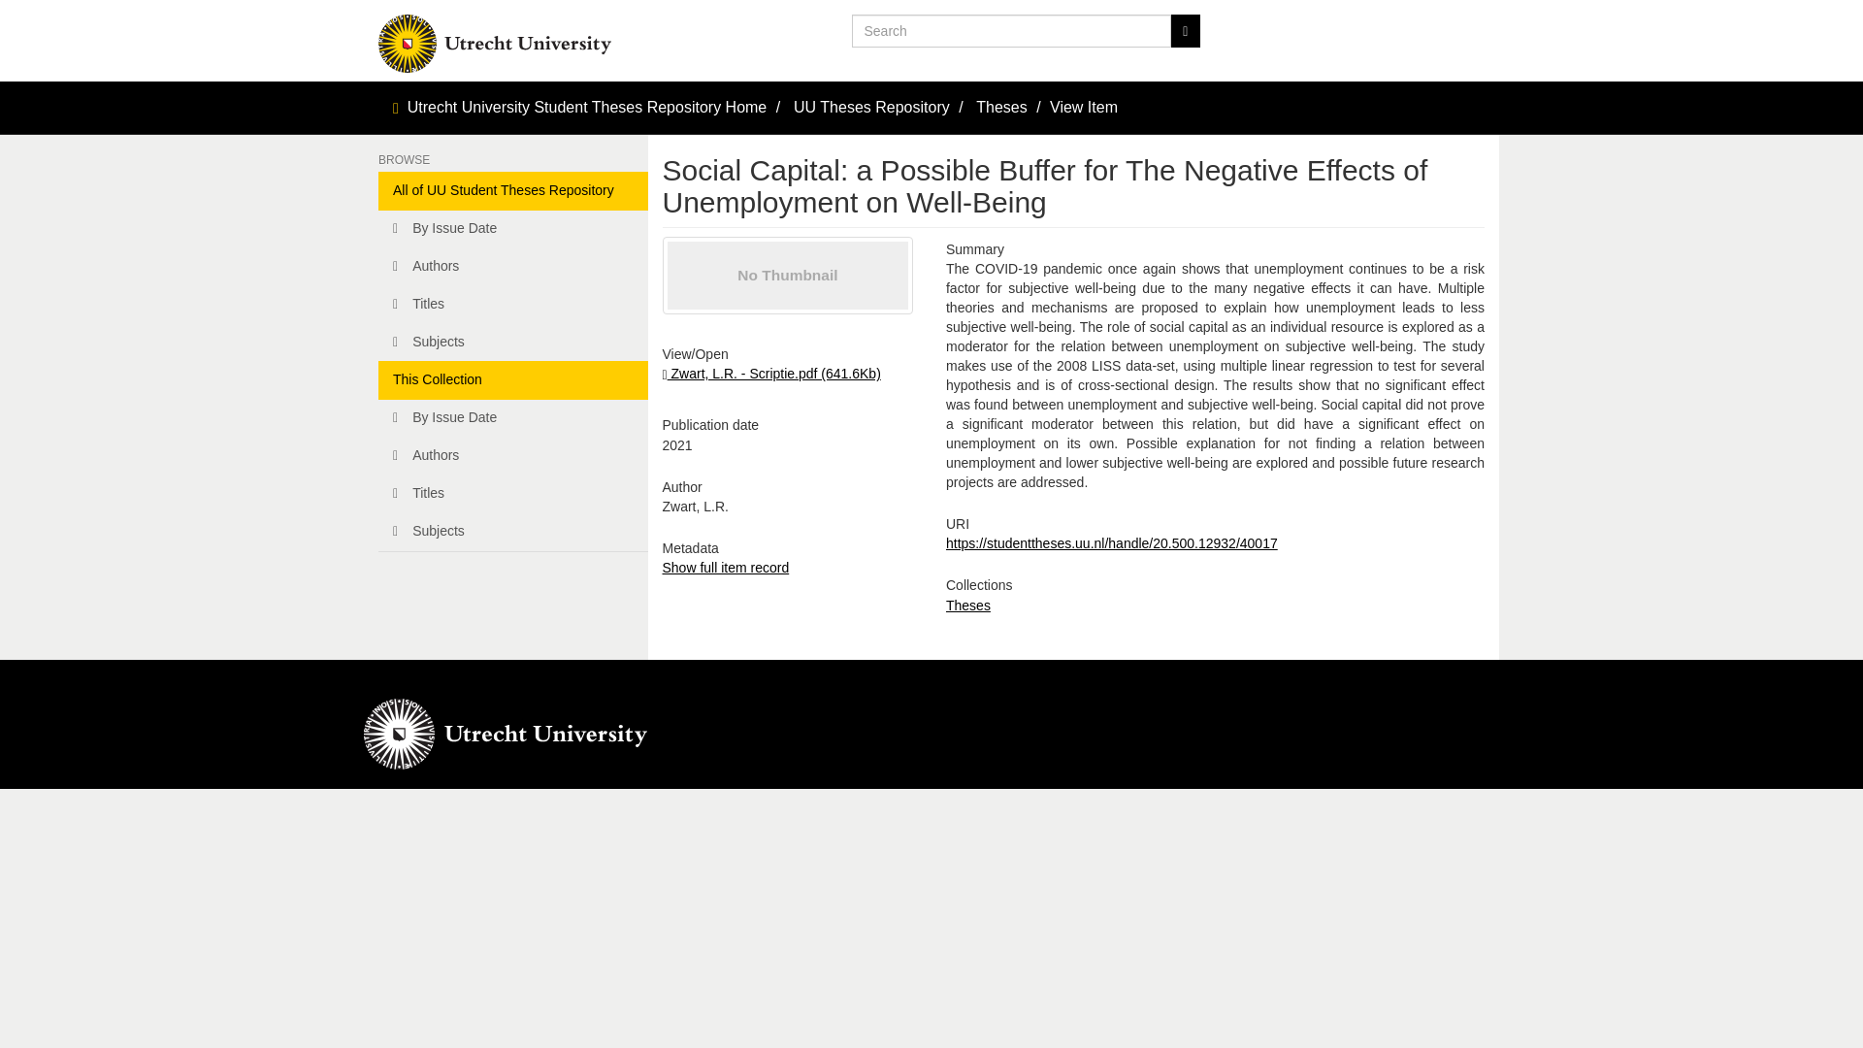 The height and width of the screenshot is (1048, 1863). Describe the element at coordinates (512, 532) in the screenshot. I see `Subjects` at that location.